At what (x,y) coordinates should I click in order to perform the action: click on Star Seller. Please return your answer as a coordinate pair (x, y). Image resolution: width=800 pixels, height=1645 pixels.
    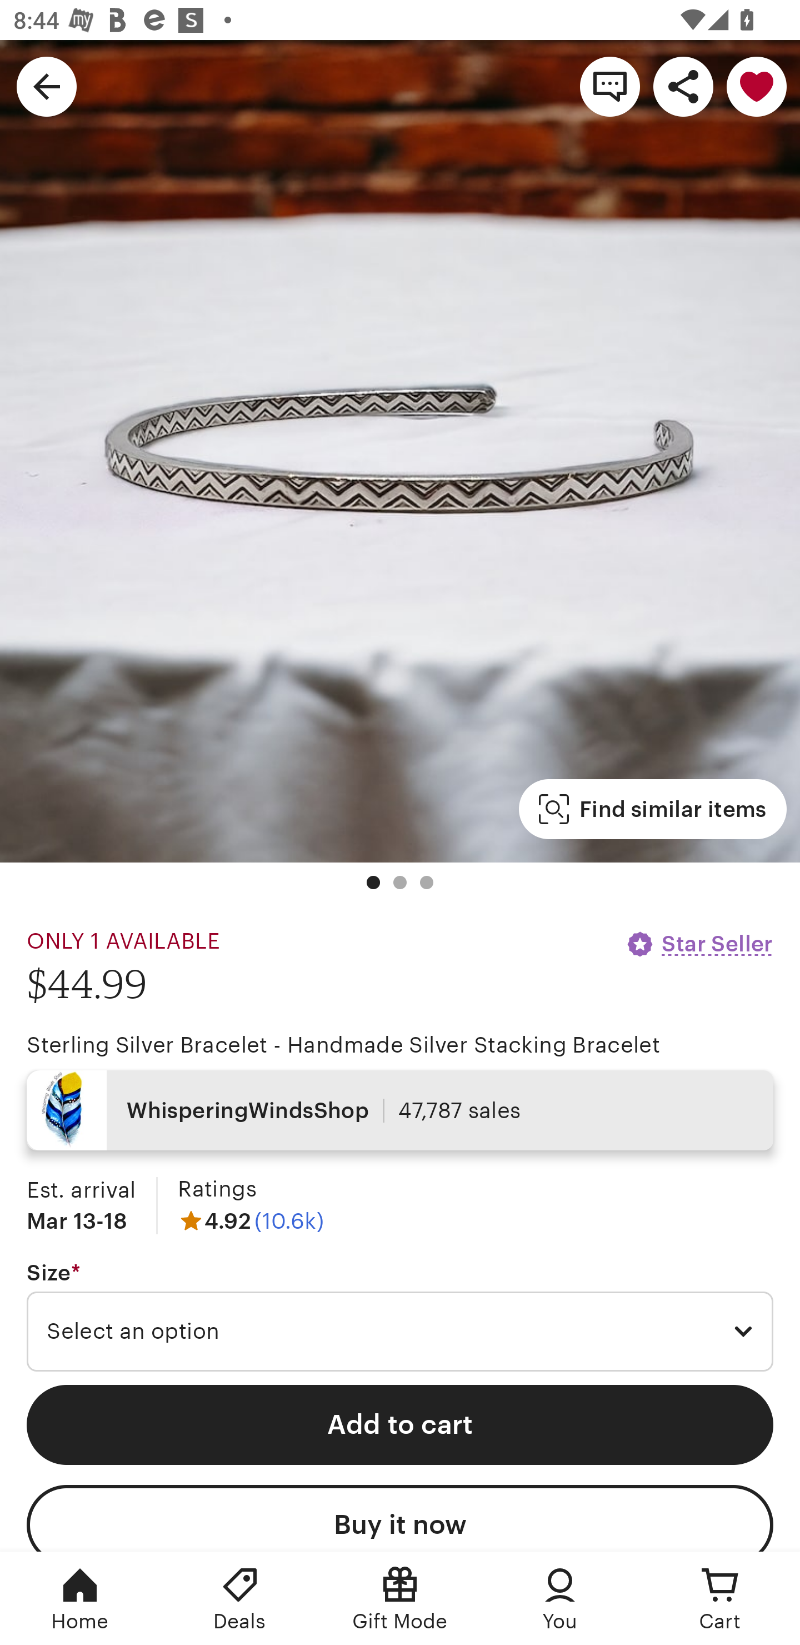
    Looking at the image, I should click on (699, 944).